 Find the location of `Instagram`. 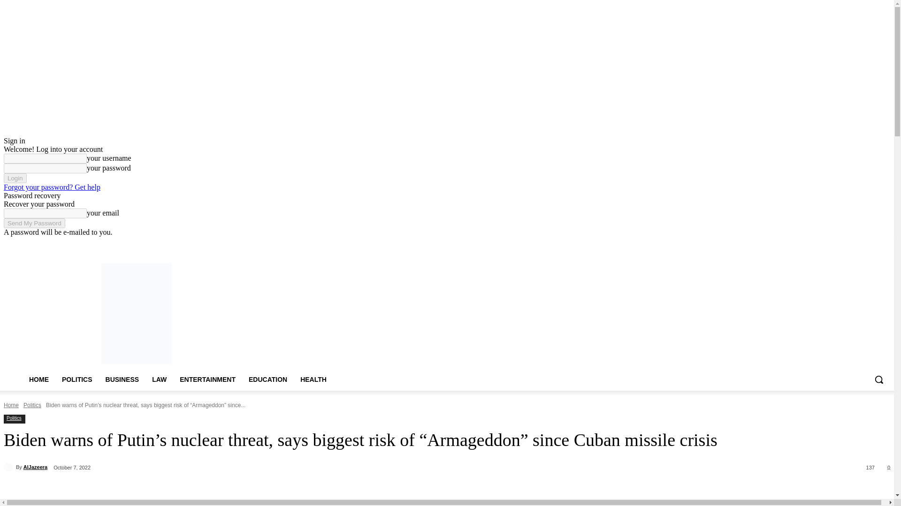

Instagram is located at coordinates (846, 243).